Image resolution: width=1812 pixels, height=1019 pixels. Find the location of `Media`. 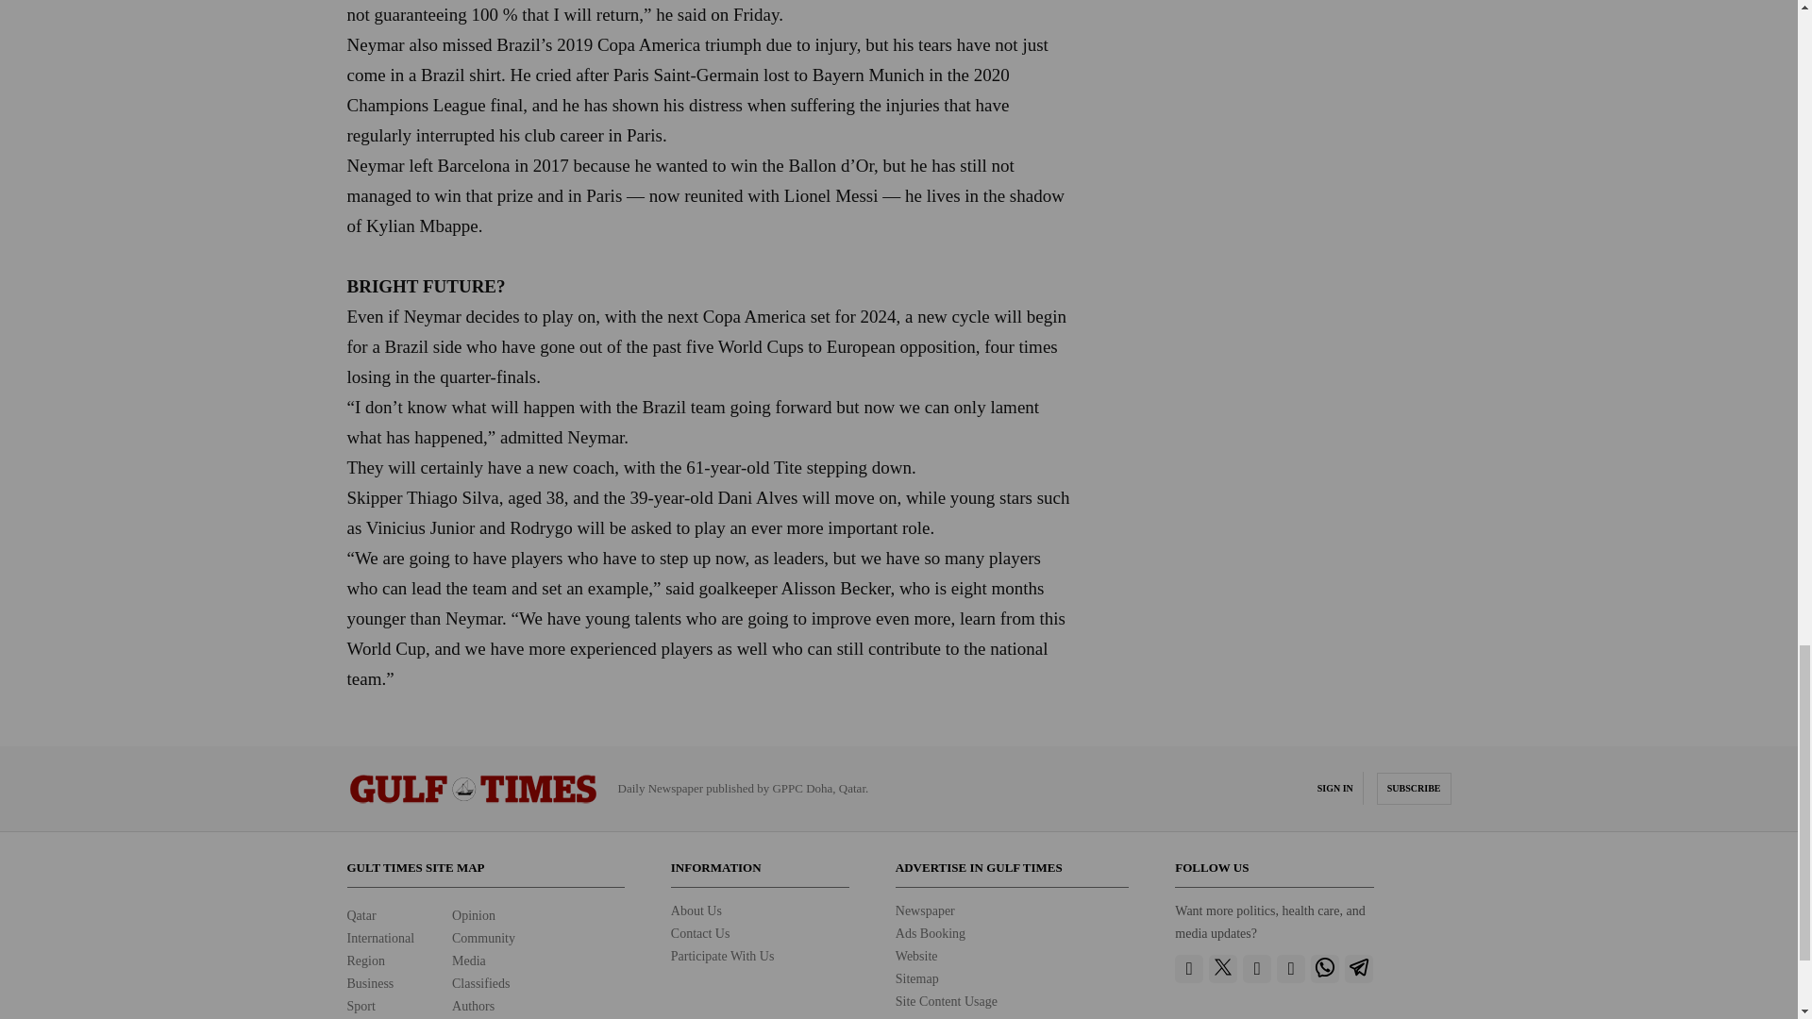

Media is located at coordinates (468, 961).